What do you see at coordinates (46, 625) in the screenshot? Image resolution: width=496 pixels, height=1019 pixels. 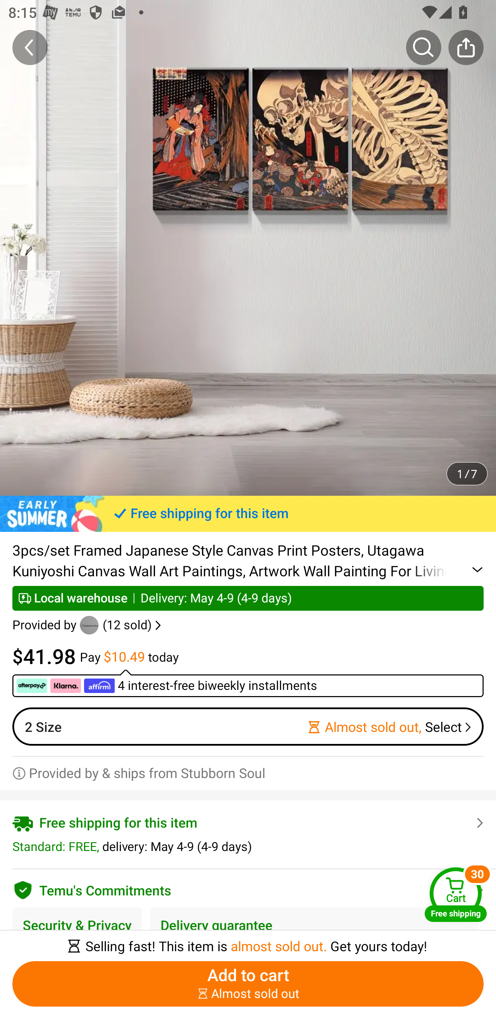 I see `Provided by ` at bounding box center [46, 625].